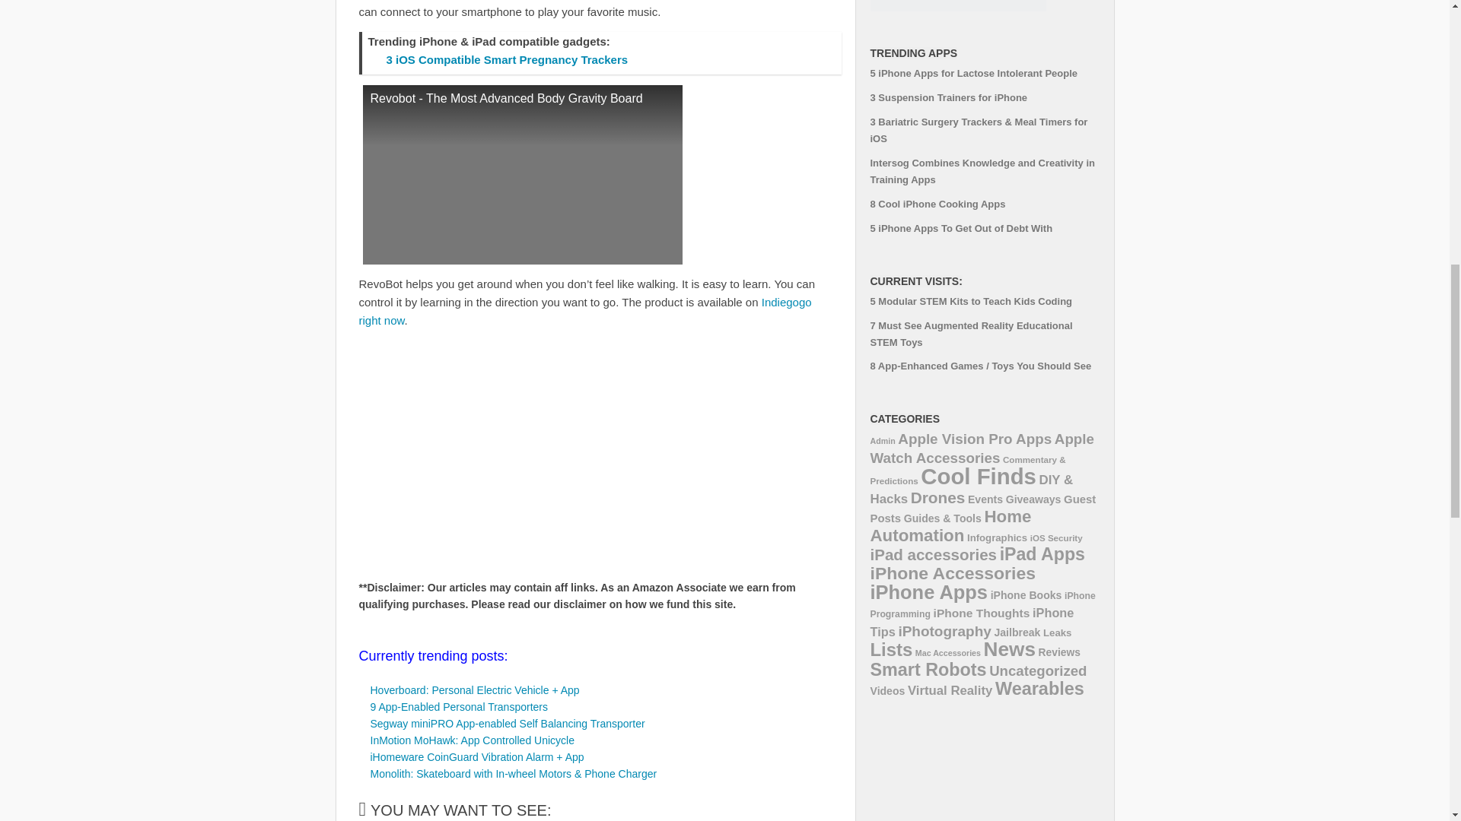  I want to click on 9 App-Enabled Personal Transporters, so click(458, 707).